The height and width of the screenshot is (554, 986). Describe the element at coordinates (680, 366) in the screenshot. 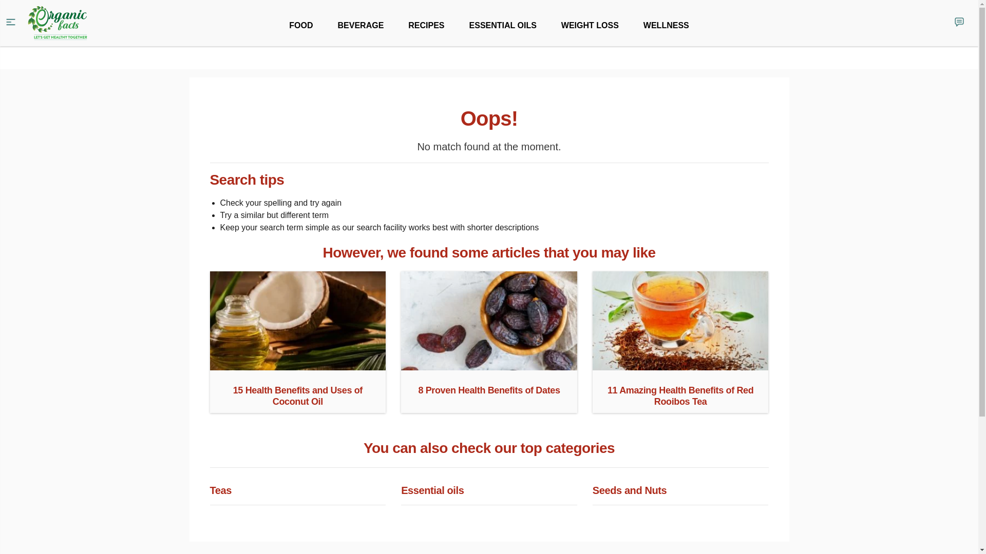

I see `11 Amazing Health Benefits of Red Rooibos Tea` at that location.